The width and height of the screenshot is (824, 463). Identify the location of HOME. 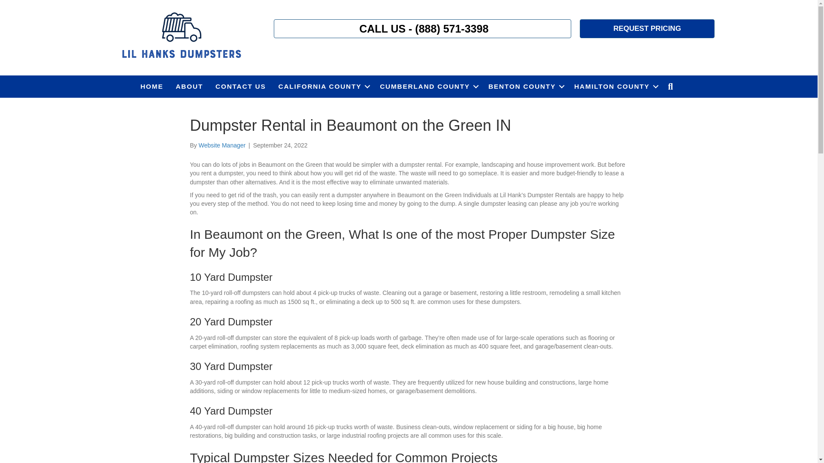
(151, 87).